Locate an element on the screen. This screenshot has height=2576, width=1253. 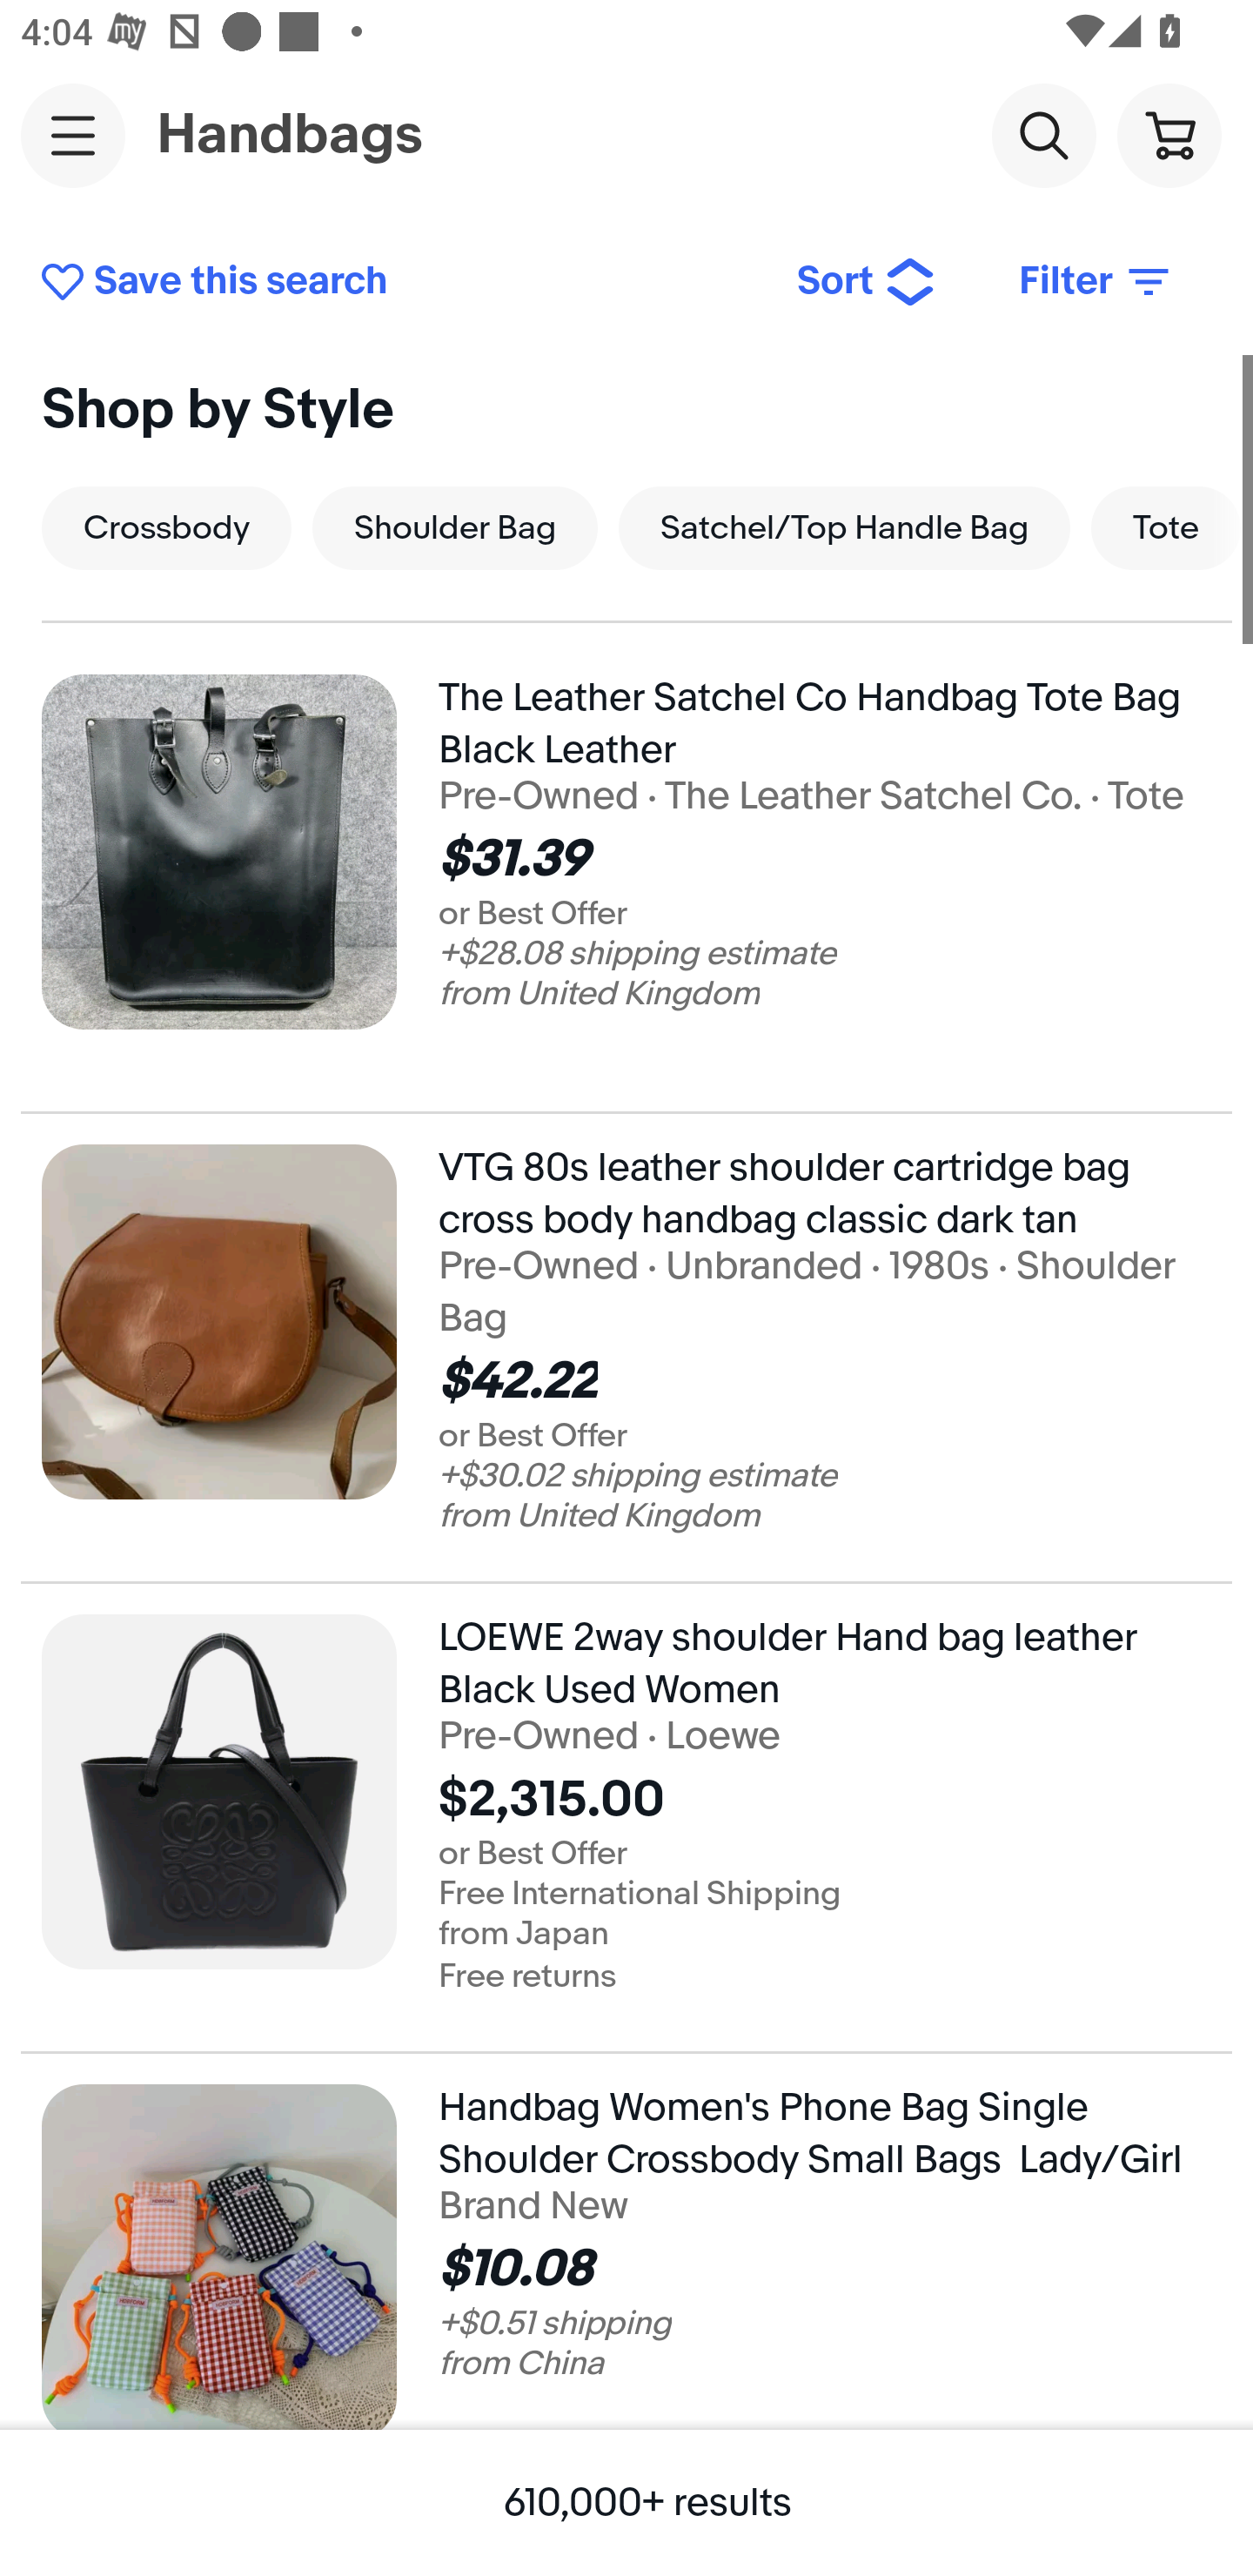
Crossbody Crossbody, Style is located at coordinates (166, 527).